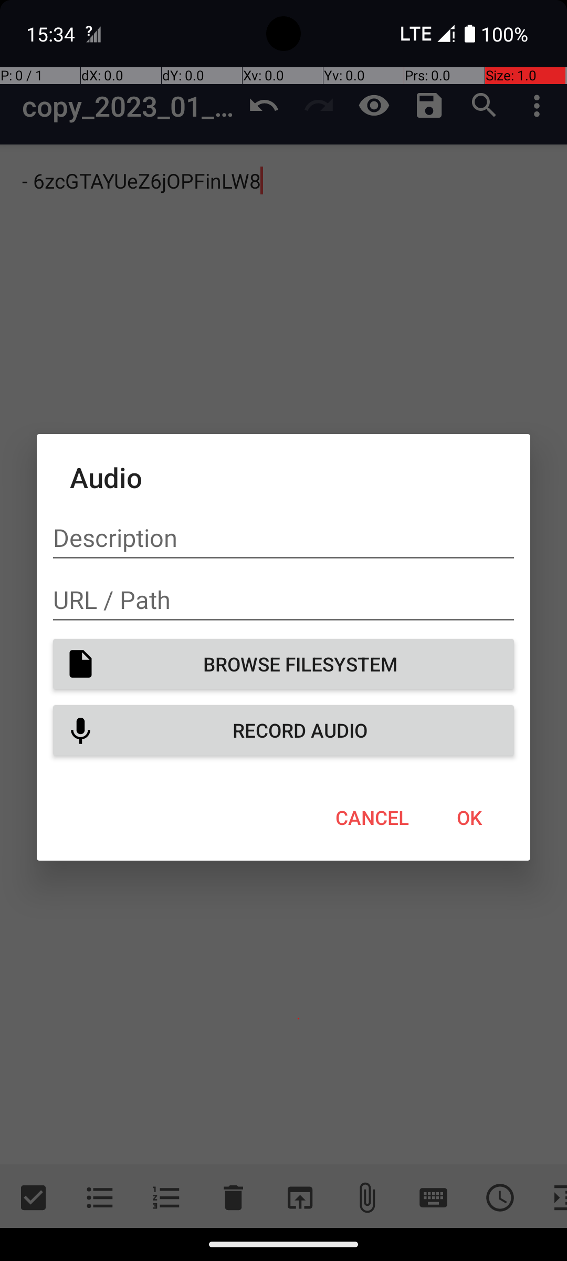 The image size is (567, 1261). Describe the element at coordinates (283, 664) in the screenshot. I see `BROWSE FILESYSTEM` at that location.